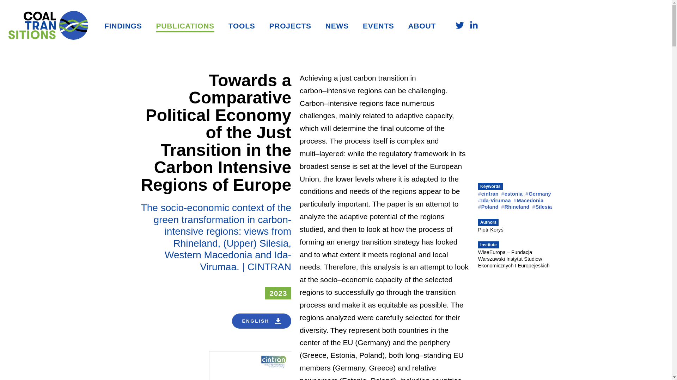 The image size is (677, 380). What do you see at coordinates (542, 207) in the screenshot?
I see `Silesia` at bounding box center [542, 207].